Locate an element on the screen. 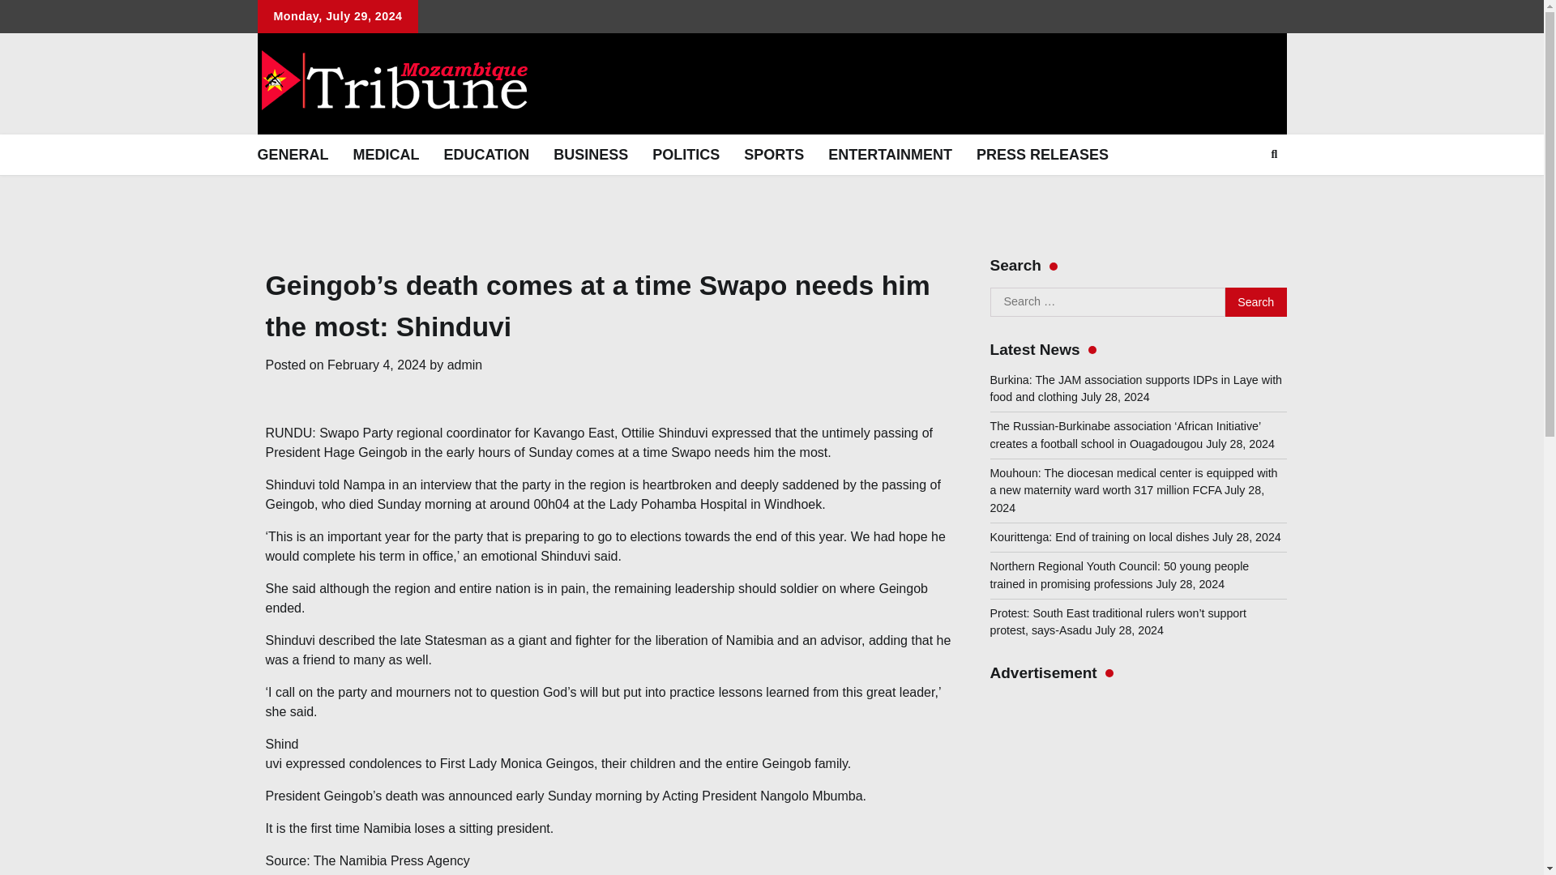 This screenshot has height=875, width=1556. BUSINESS is located at coordinates (590, 155).